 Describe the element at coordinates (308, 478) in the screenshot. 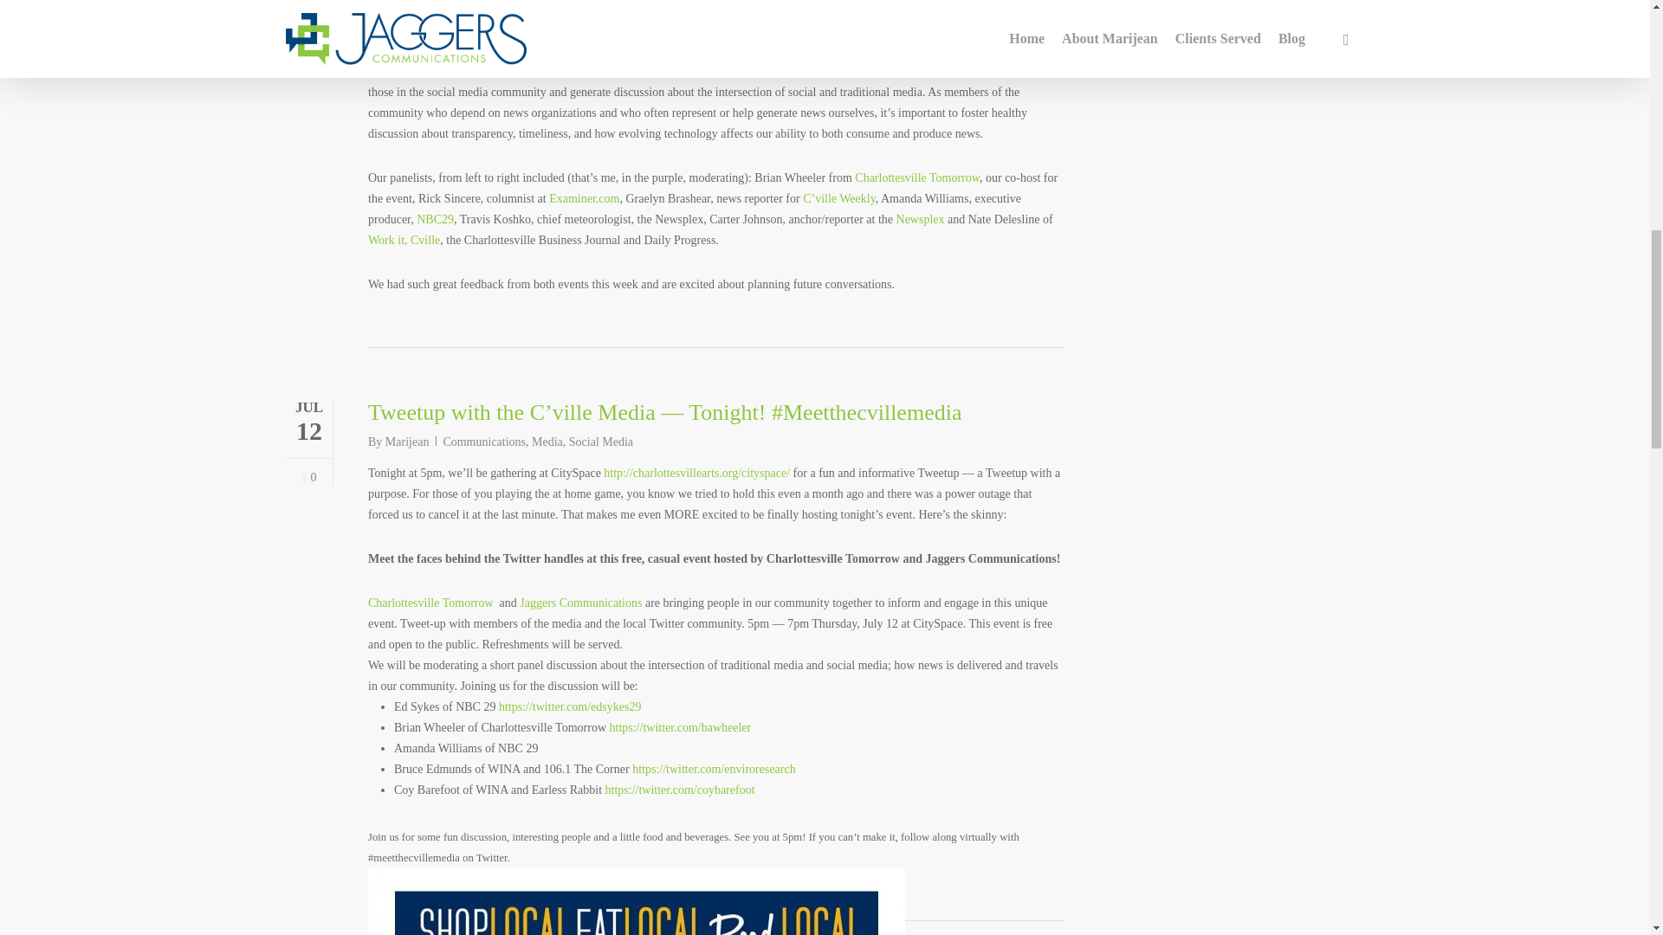

I see `0` at that location.